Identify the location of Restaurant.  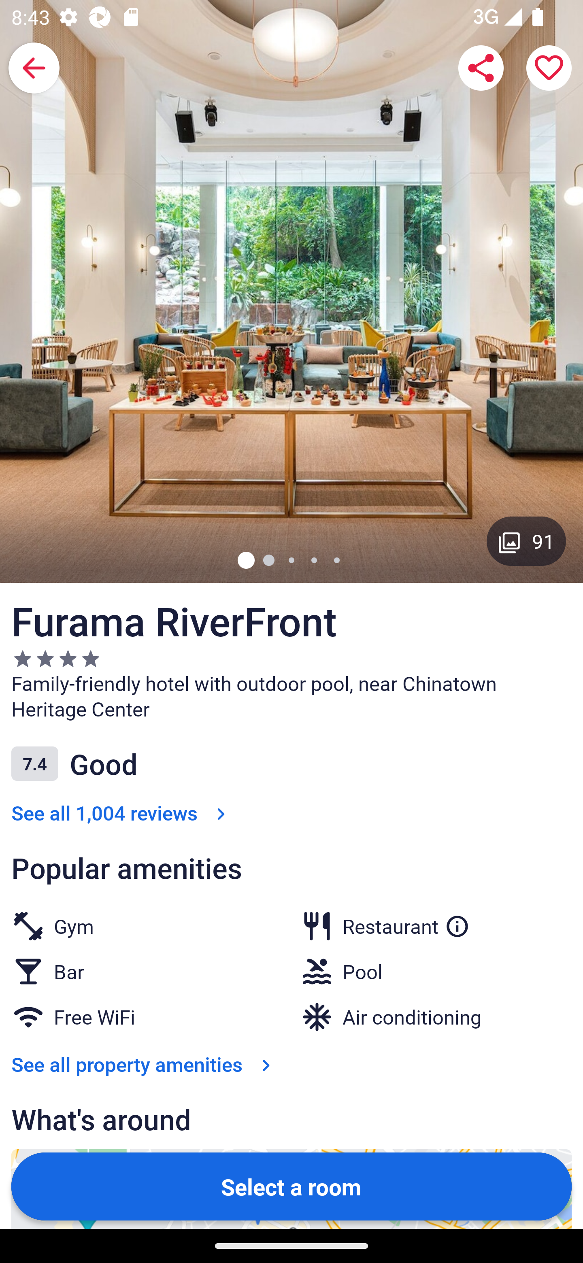
(406, 923).